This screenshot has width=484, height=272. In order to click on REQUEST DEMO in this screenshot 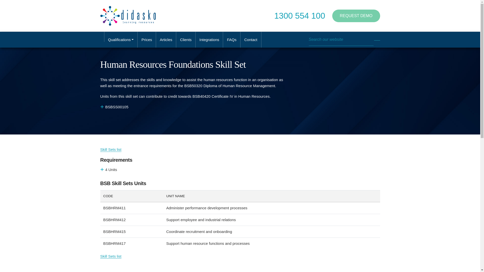, I will do `click(356, 15)`.